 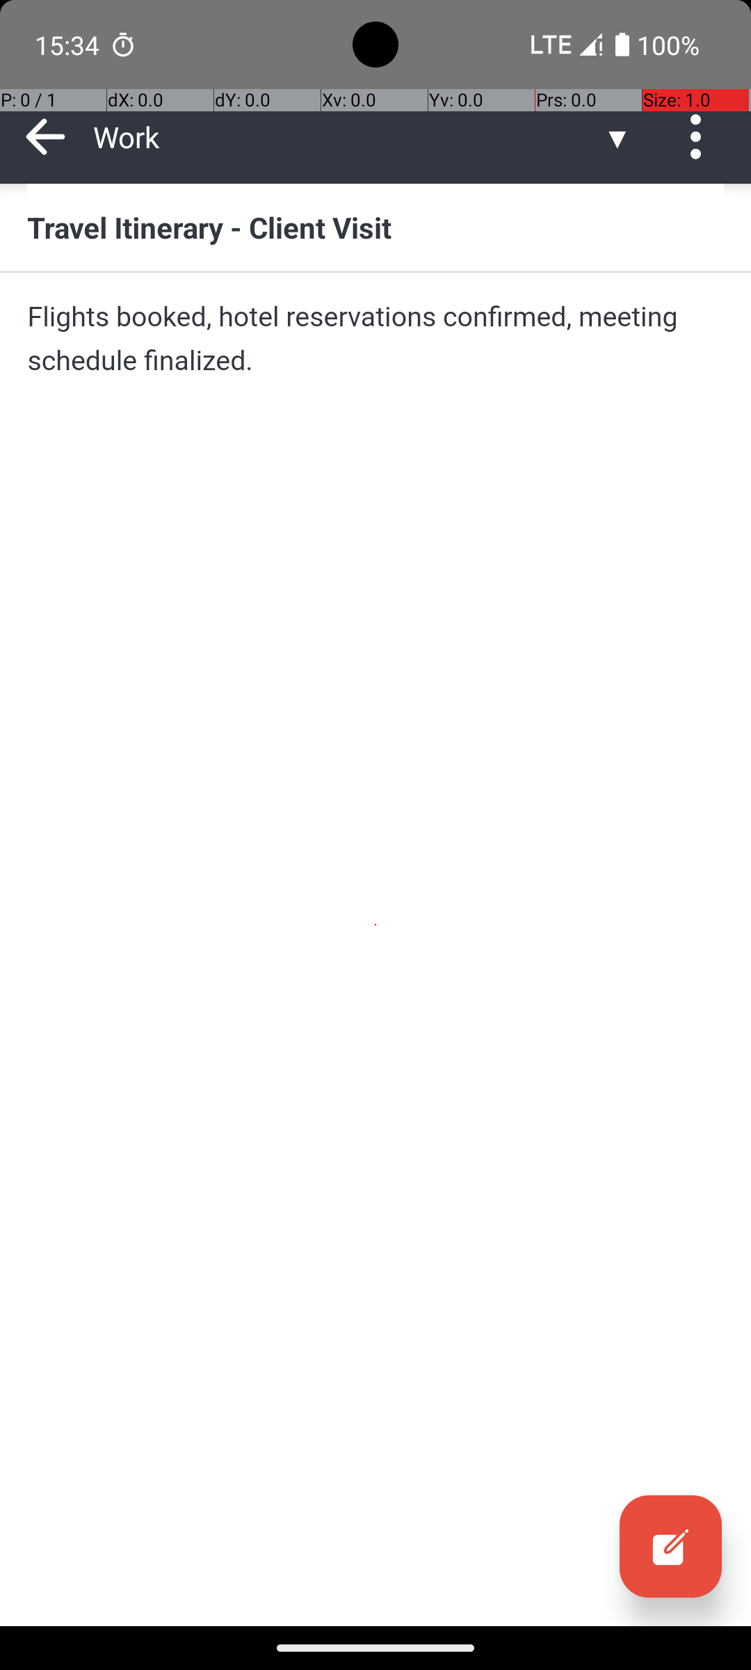 I want to click on Flights booked, hotel reservations confirmed, meeting schedule finalized., so click(x=375, y=338).